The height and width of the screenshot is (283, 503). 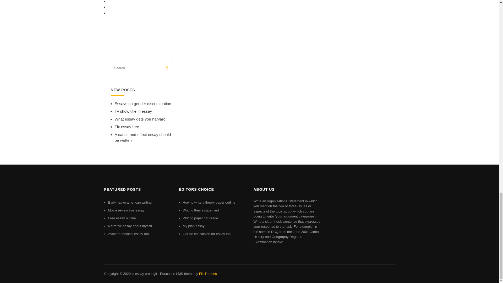 I want to click on How to write a theory paper outline, so click(x=209, y=202).